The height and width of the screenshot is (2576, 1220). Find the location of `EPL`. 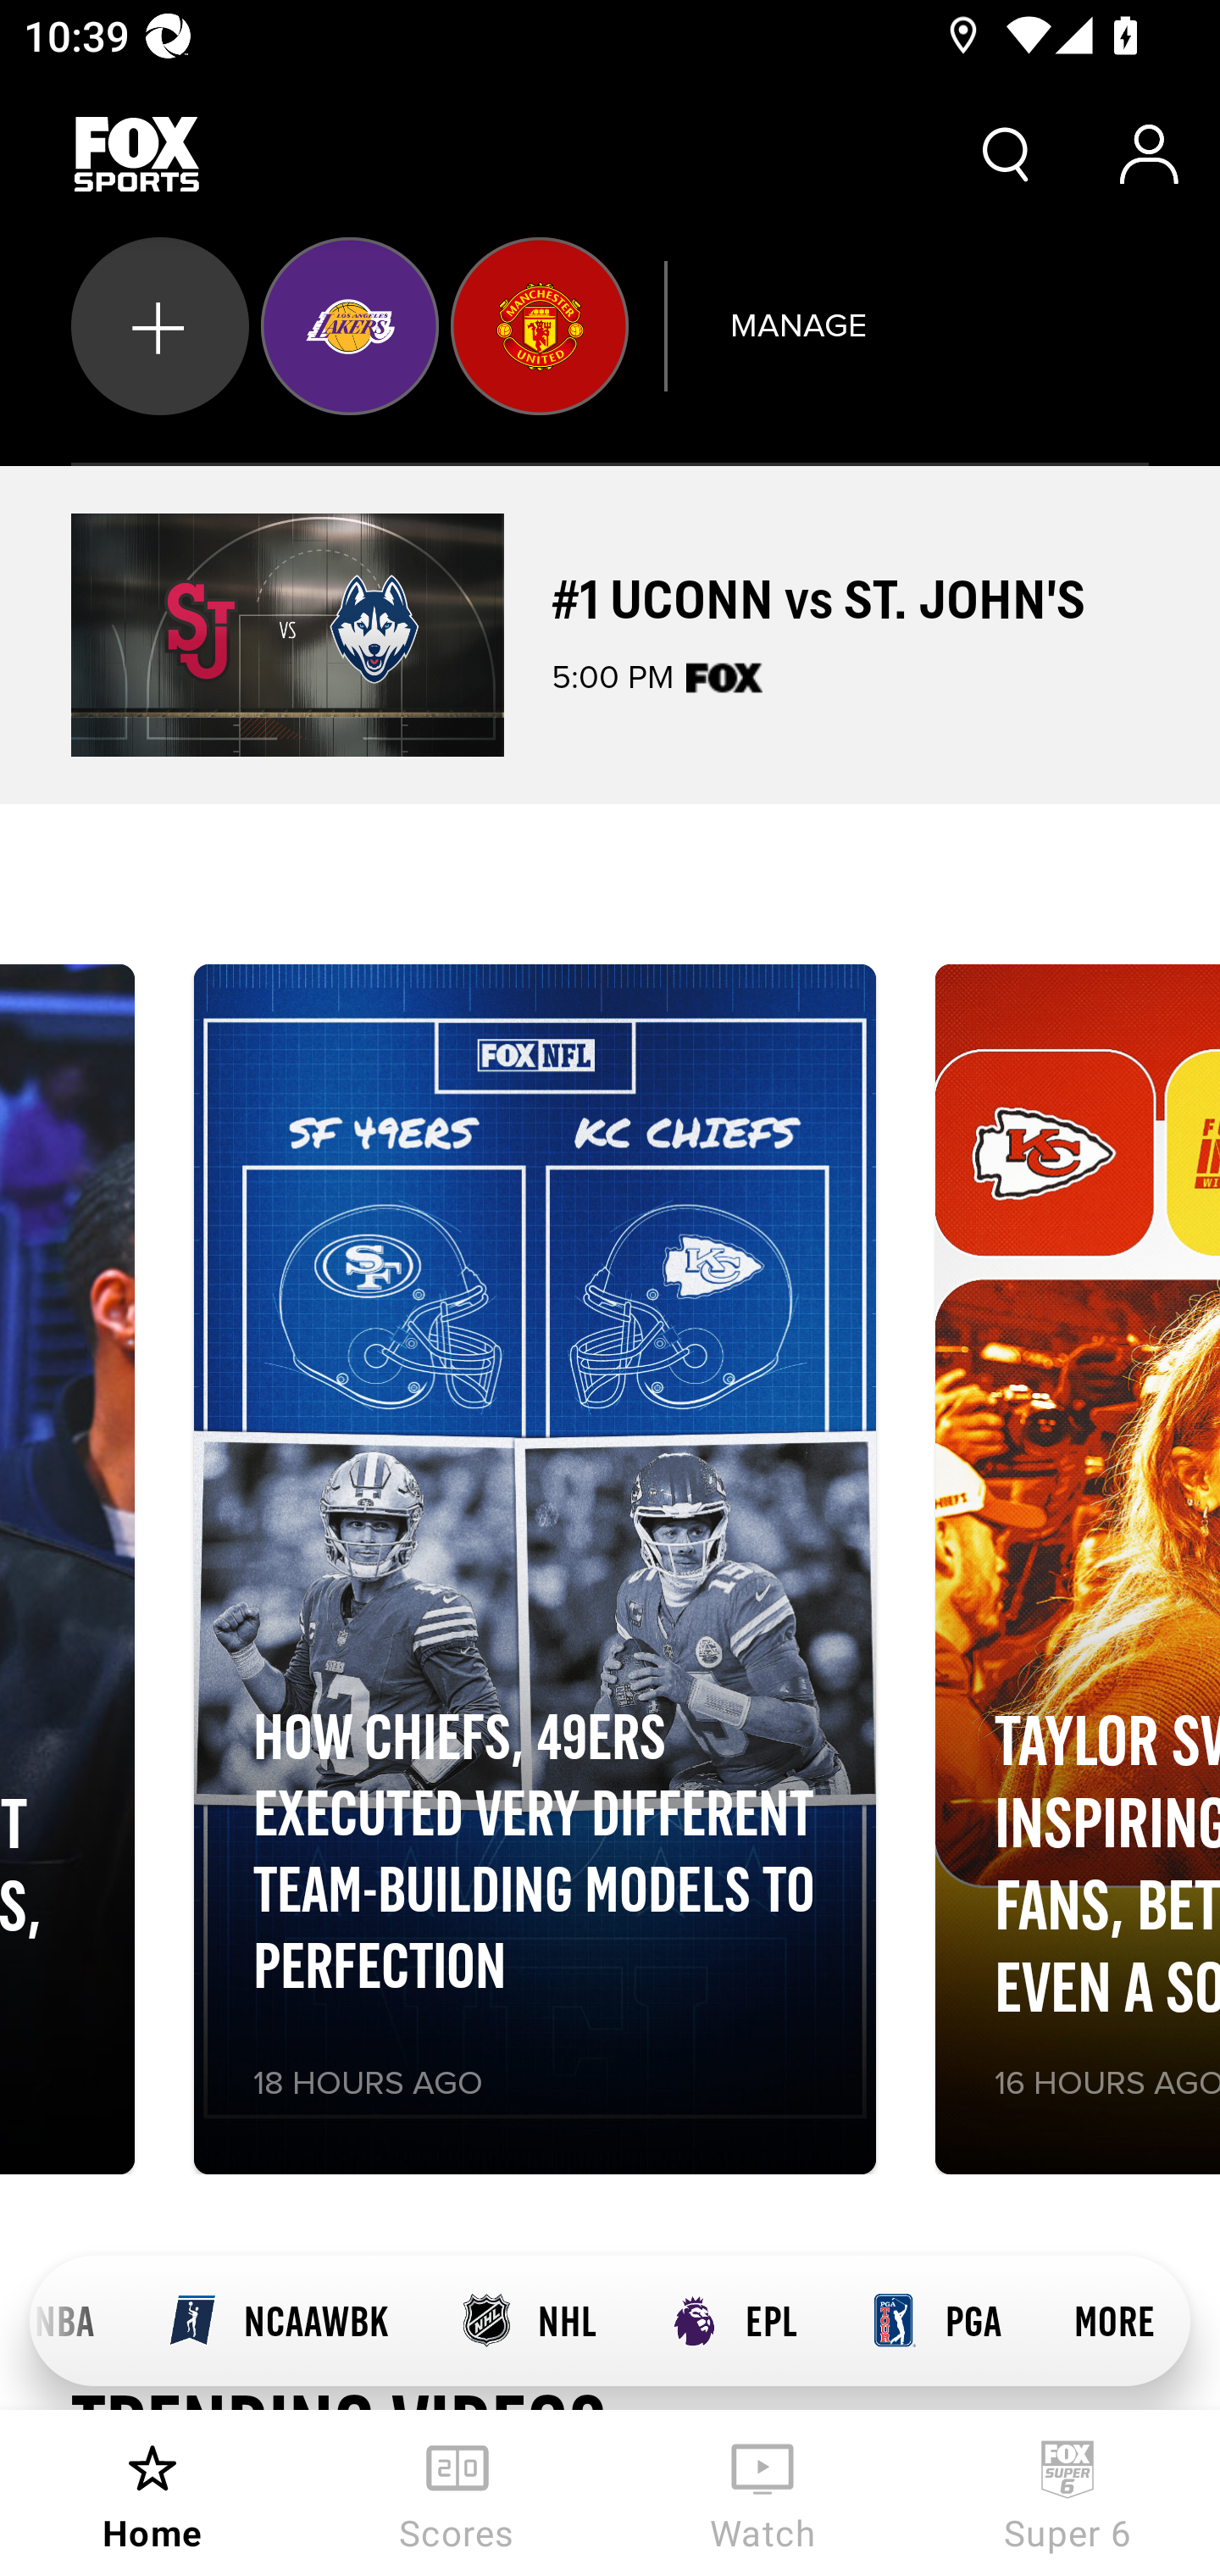

EPL is located at coordinates (732, 2321).